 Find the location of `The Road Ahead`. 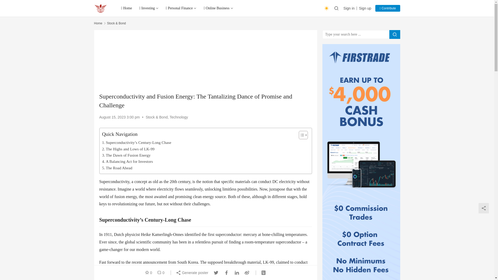

The Road Ahead is located at coordinates (117, 168).